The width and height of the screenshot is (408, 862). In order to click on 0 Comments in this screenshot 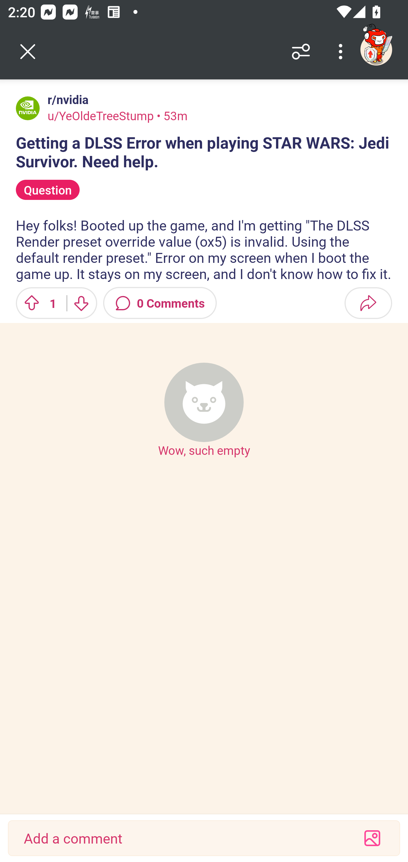, I will do `click(160, 303)`.